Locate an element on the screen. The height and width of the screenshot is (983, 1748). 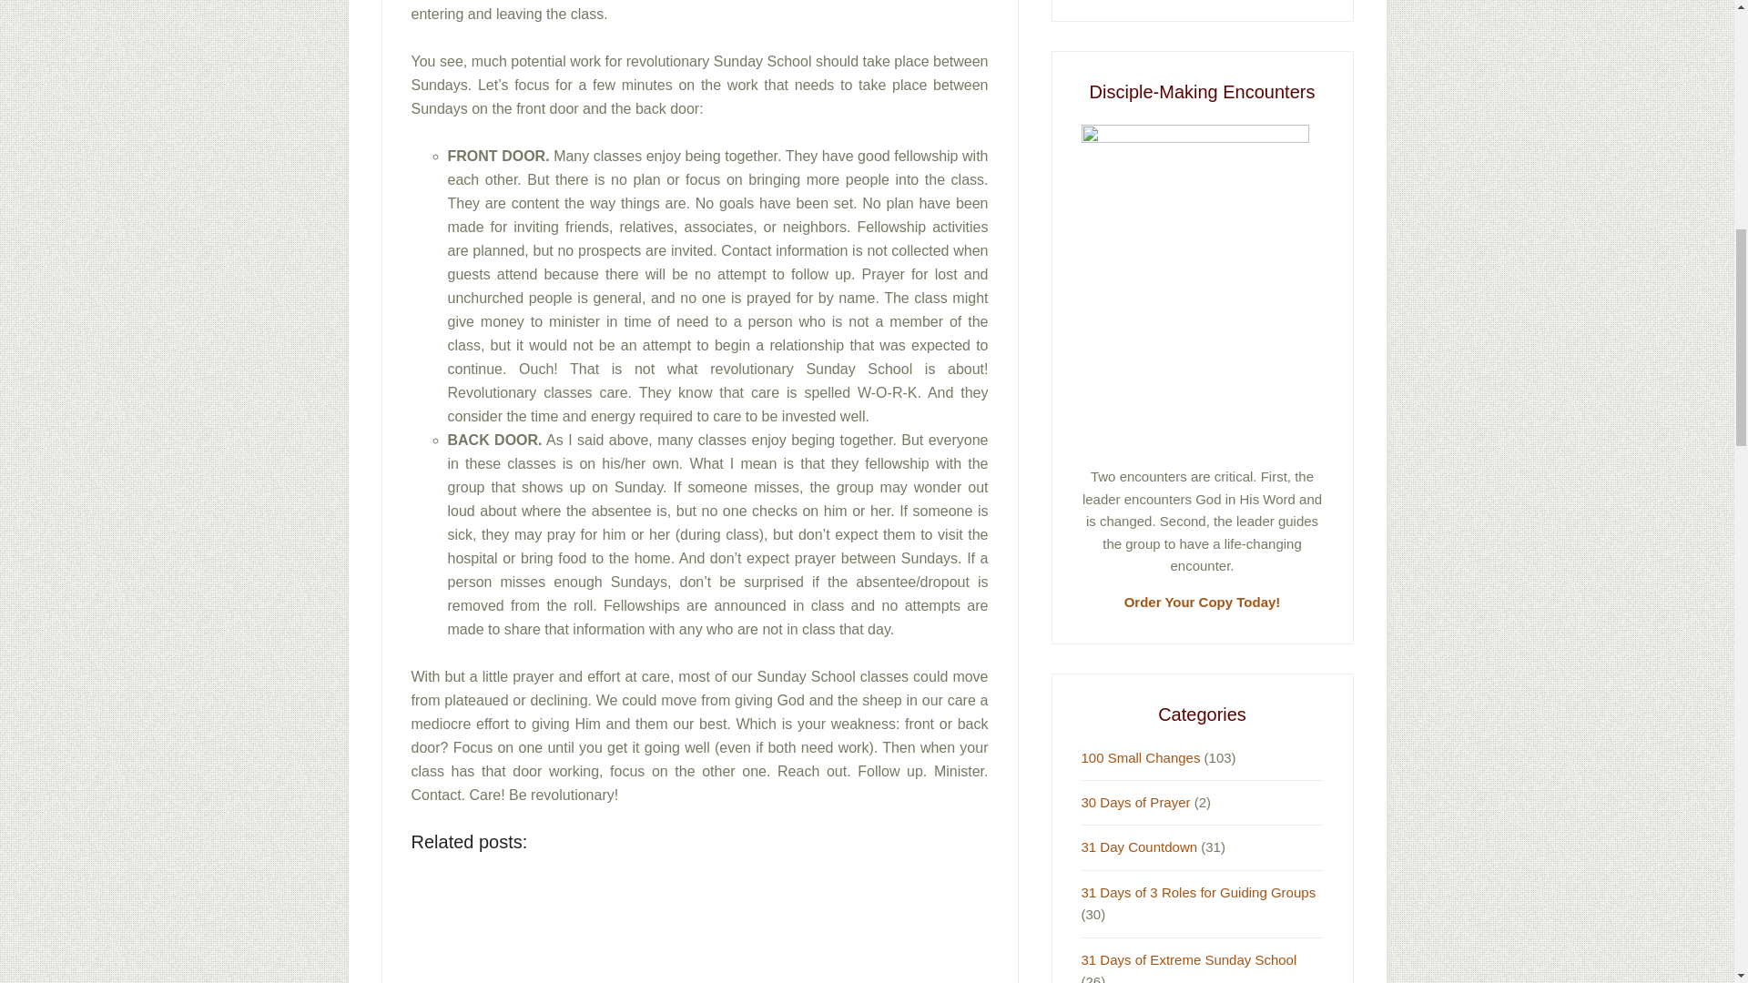
Grow Sunday School by Registering Worship Guests is located at coordinates (892, 928).